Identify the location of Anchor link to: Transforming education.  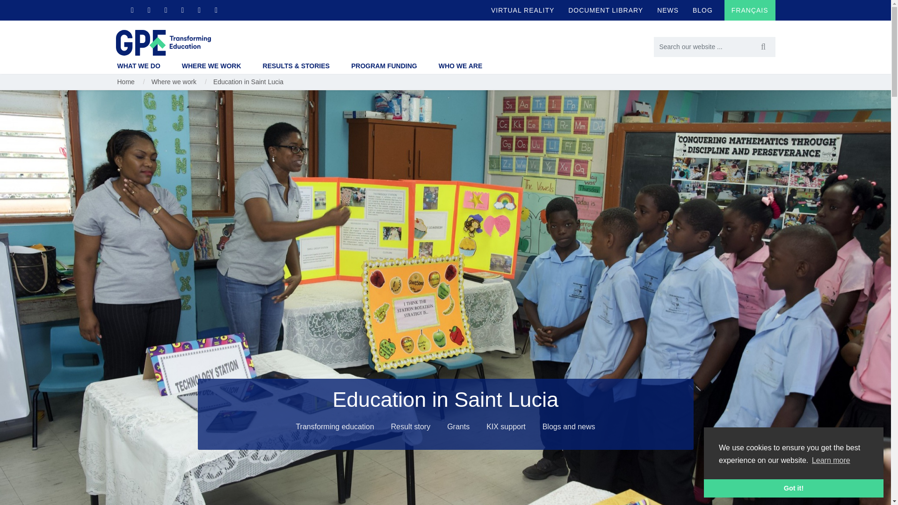
(335, 426).